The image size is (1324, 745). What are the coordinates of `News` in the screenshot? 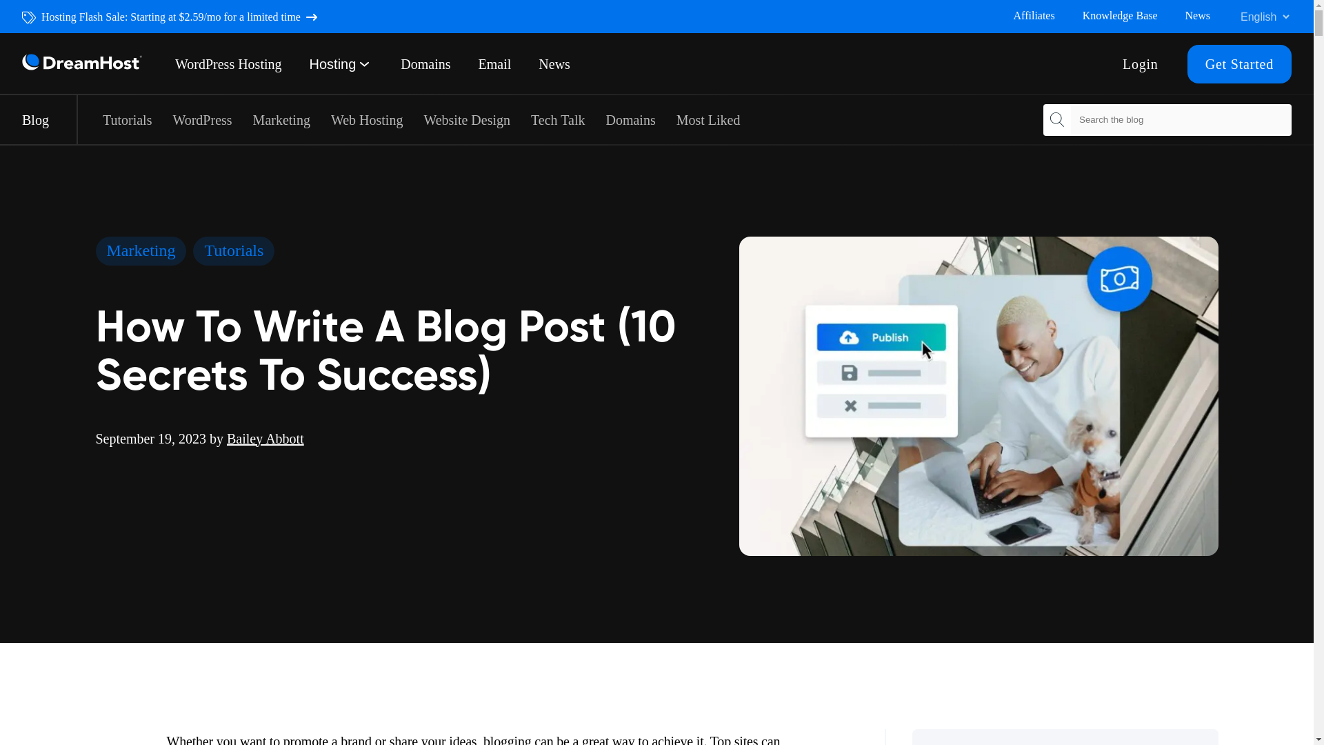 It's located at (554, 63).